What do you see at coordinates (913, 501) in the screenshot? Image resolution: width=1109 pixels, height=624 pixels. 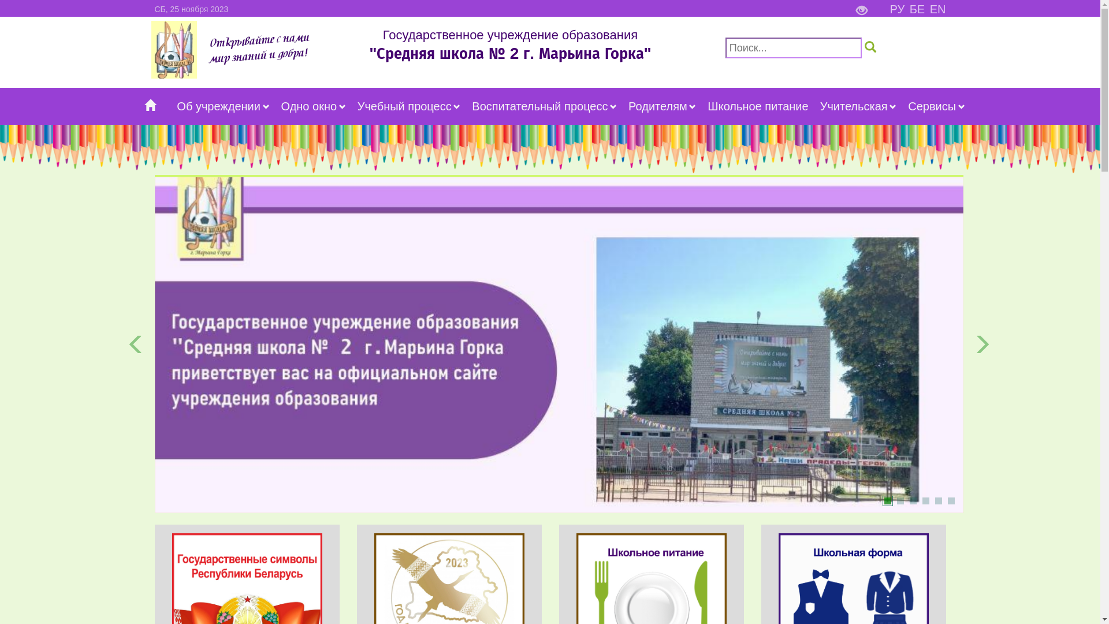 I see `3` at bounding box center [913, 501].